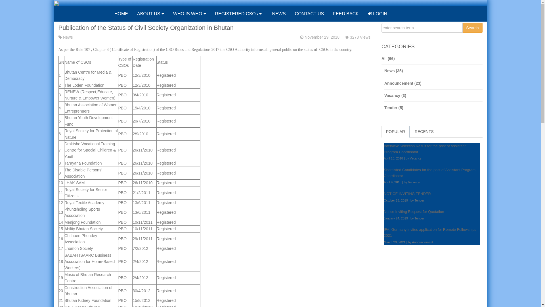  I want to click on WHO IS WHO, so click(190, 14).